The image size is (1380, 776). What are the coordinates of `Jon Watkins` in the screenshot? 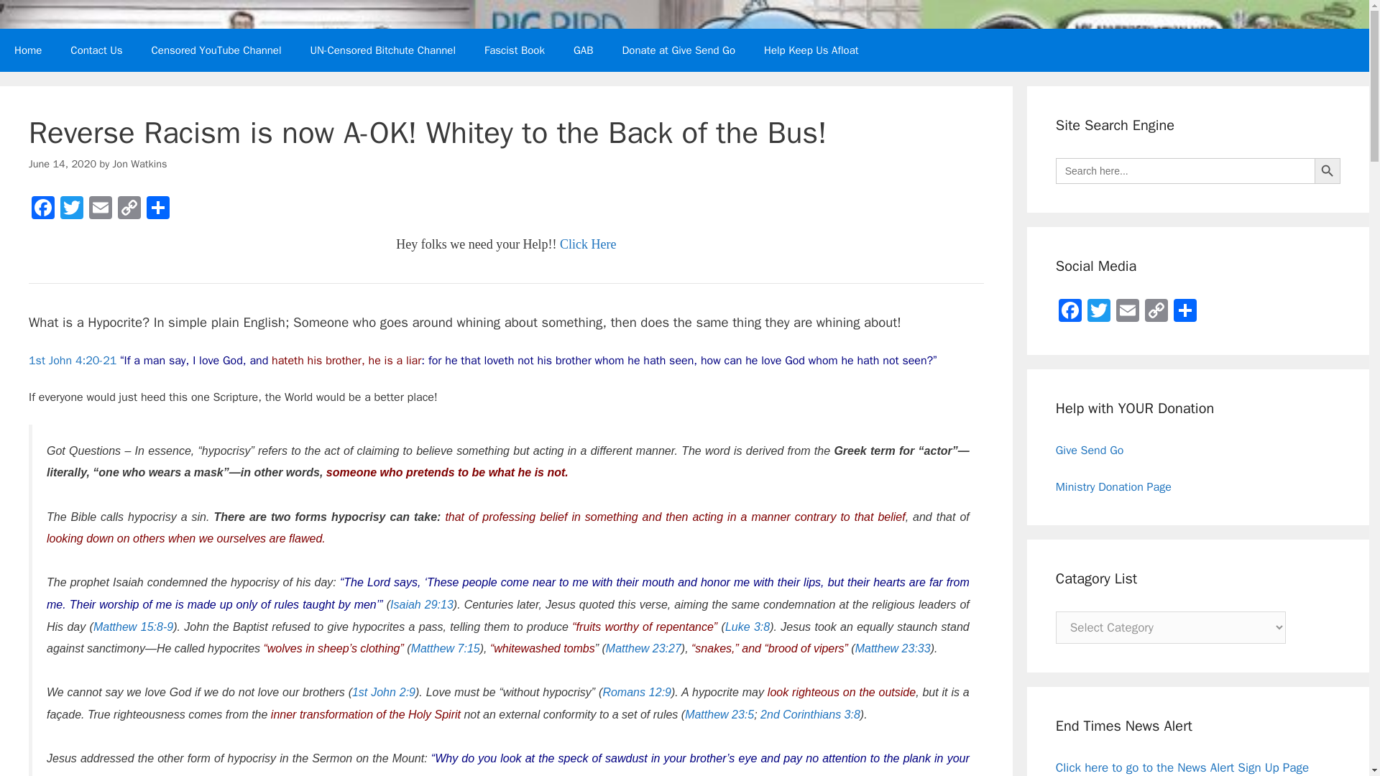 It's located at (139, 164).